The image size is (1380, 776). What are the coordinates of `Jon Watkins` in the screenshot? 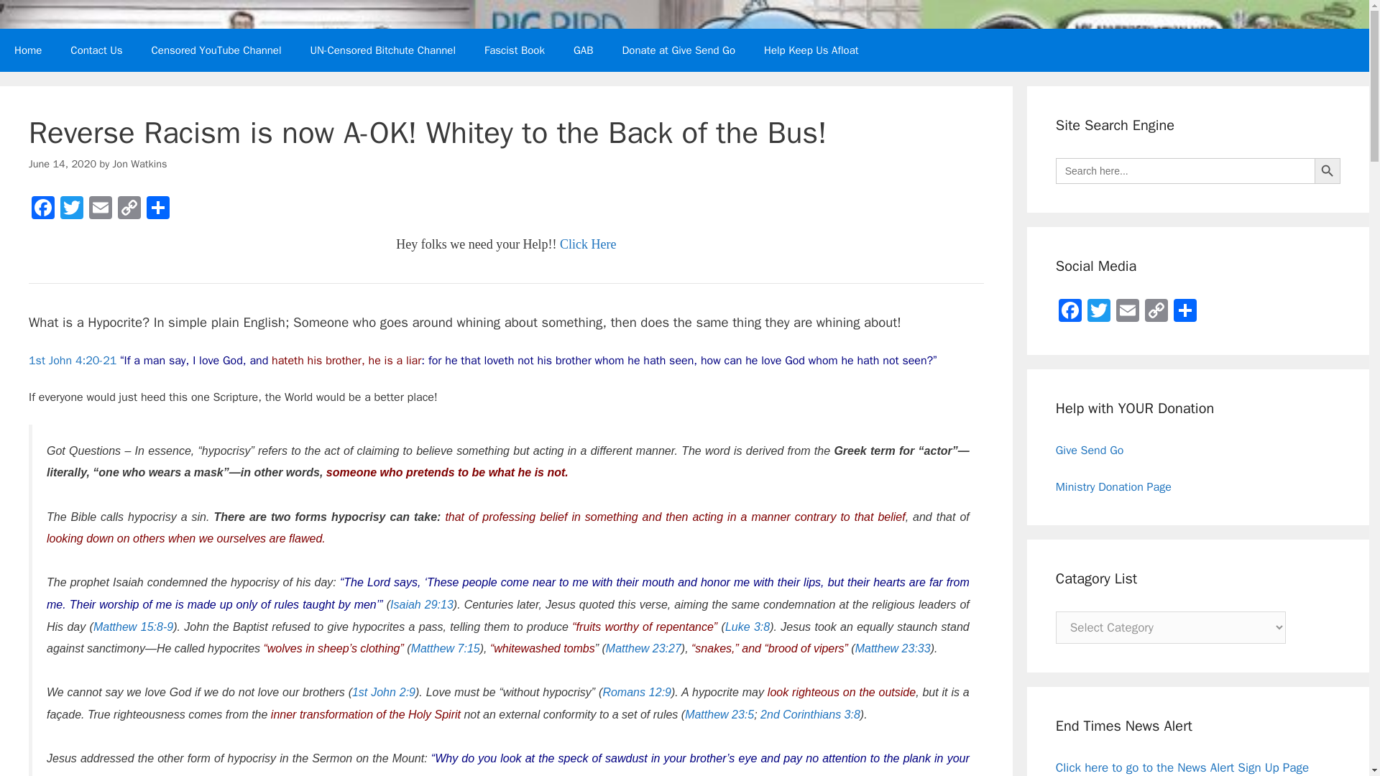 It's located at (139, 164).